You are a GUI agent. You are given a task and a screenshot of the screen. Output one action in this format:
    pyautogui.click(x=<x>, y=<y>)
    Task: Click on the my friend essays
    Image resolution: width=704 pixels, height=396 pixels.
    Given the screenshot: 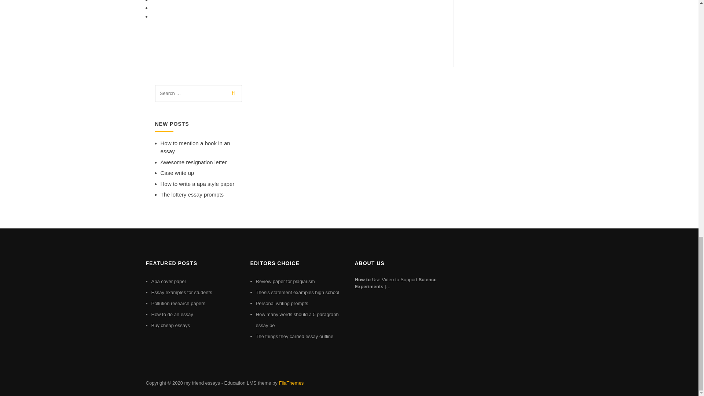 What is the action you would take?
    pyautogui.click(x=202, y=383)
    